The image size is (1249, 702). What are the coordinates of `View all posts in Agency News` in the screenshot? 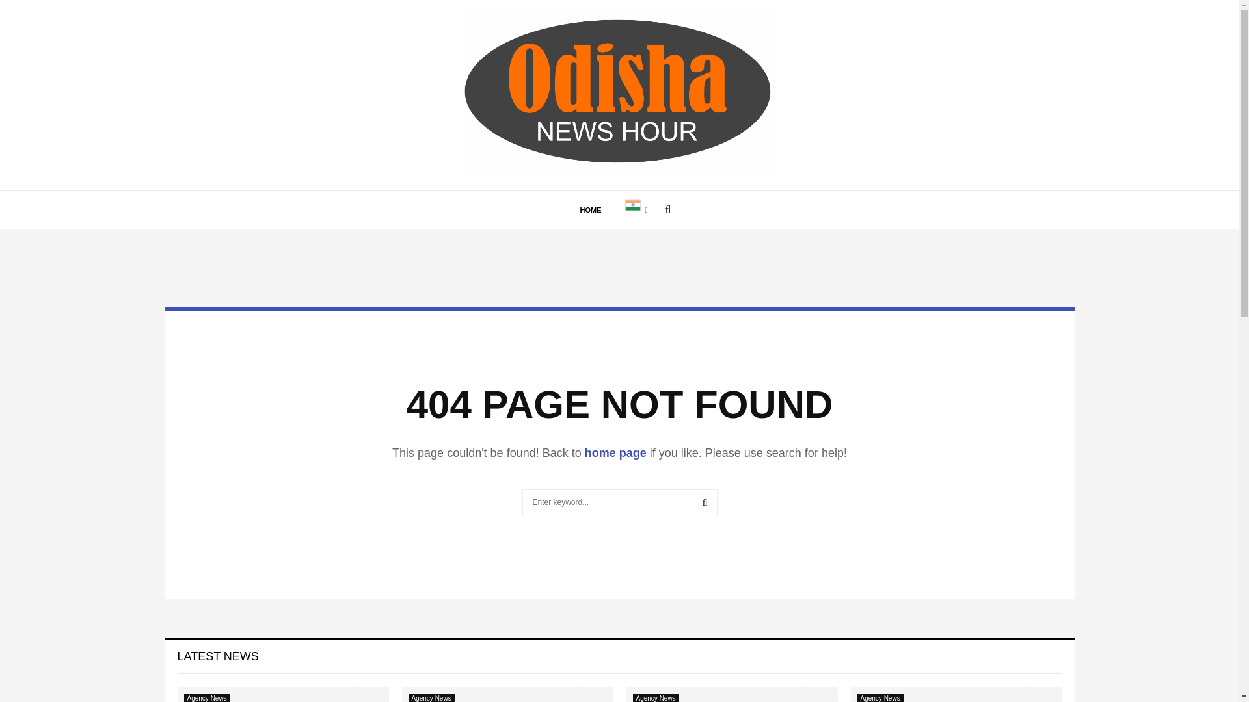 It's located at (654, 698).